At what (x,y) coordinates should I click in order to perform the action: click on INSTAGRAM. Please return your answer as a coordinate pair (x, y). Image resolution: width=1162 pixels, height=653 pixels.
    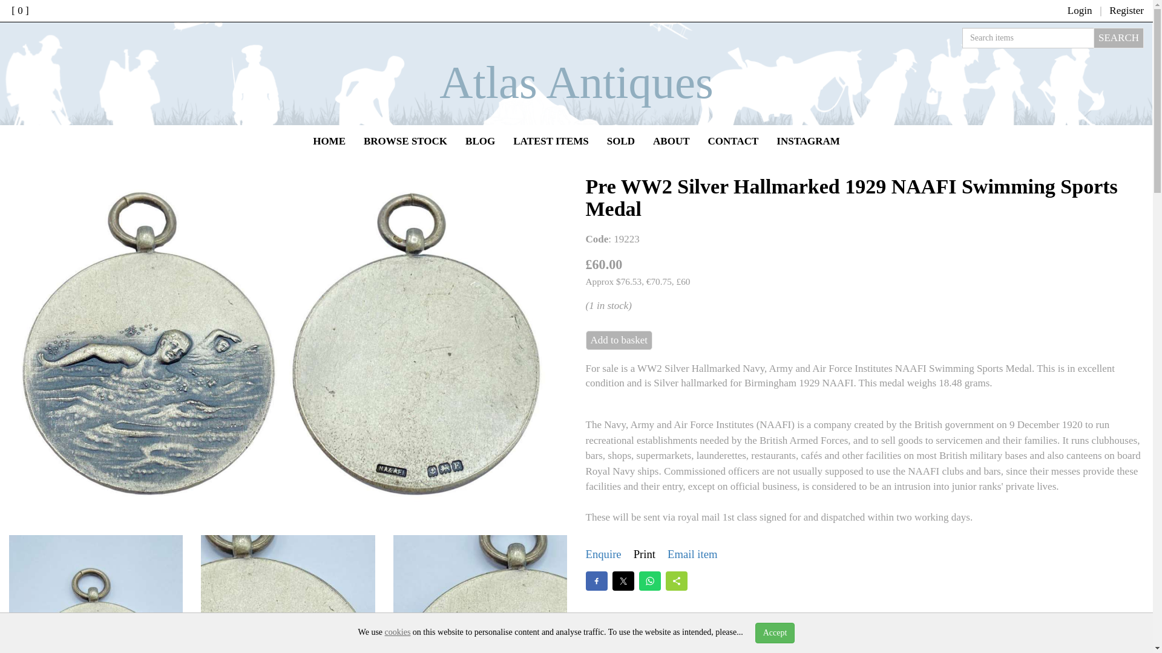
    Looking at the image, I should click on (808, 141).